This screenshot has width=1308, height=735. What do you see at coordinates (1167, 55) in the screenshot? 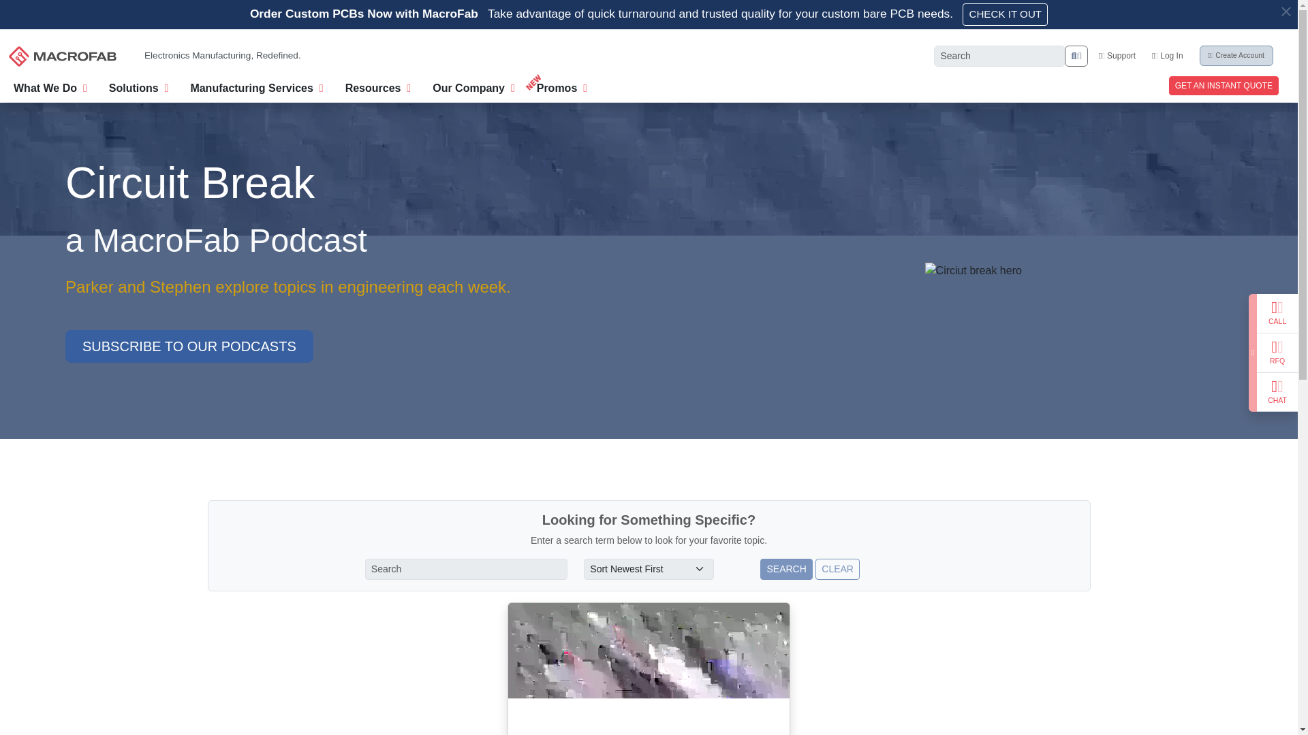
I see ` Log In` at bounding box center [1167, 55].